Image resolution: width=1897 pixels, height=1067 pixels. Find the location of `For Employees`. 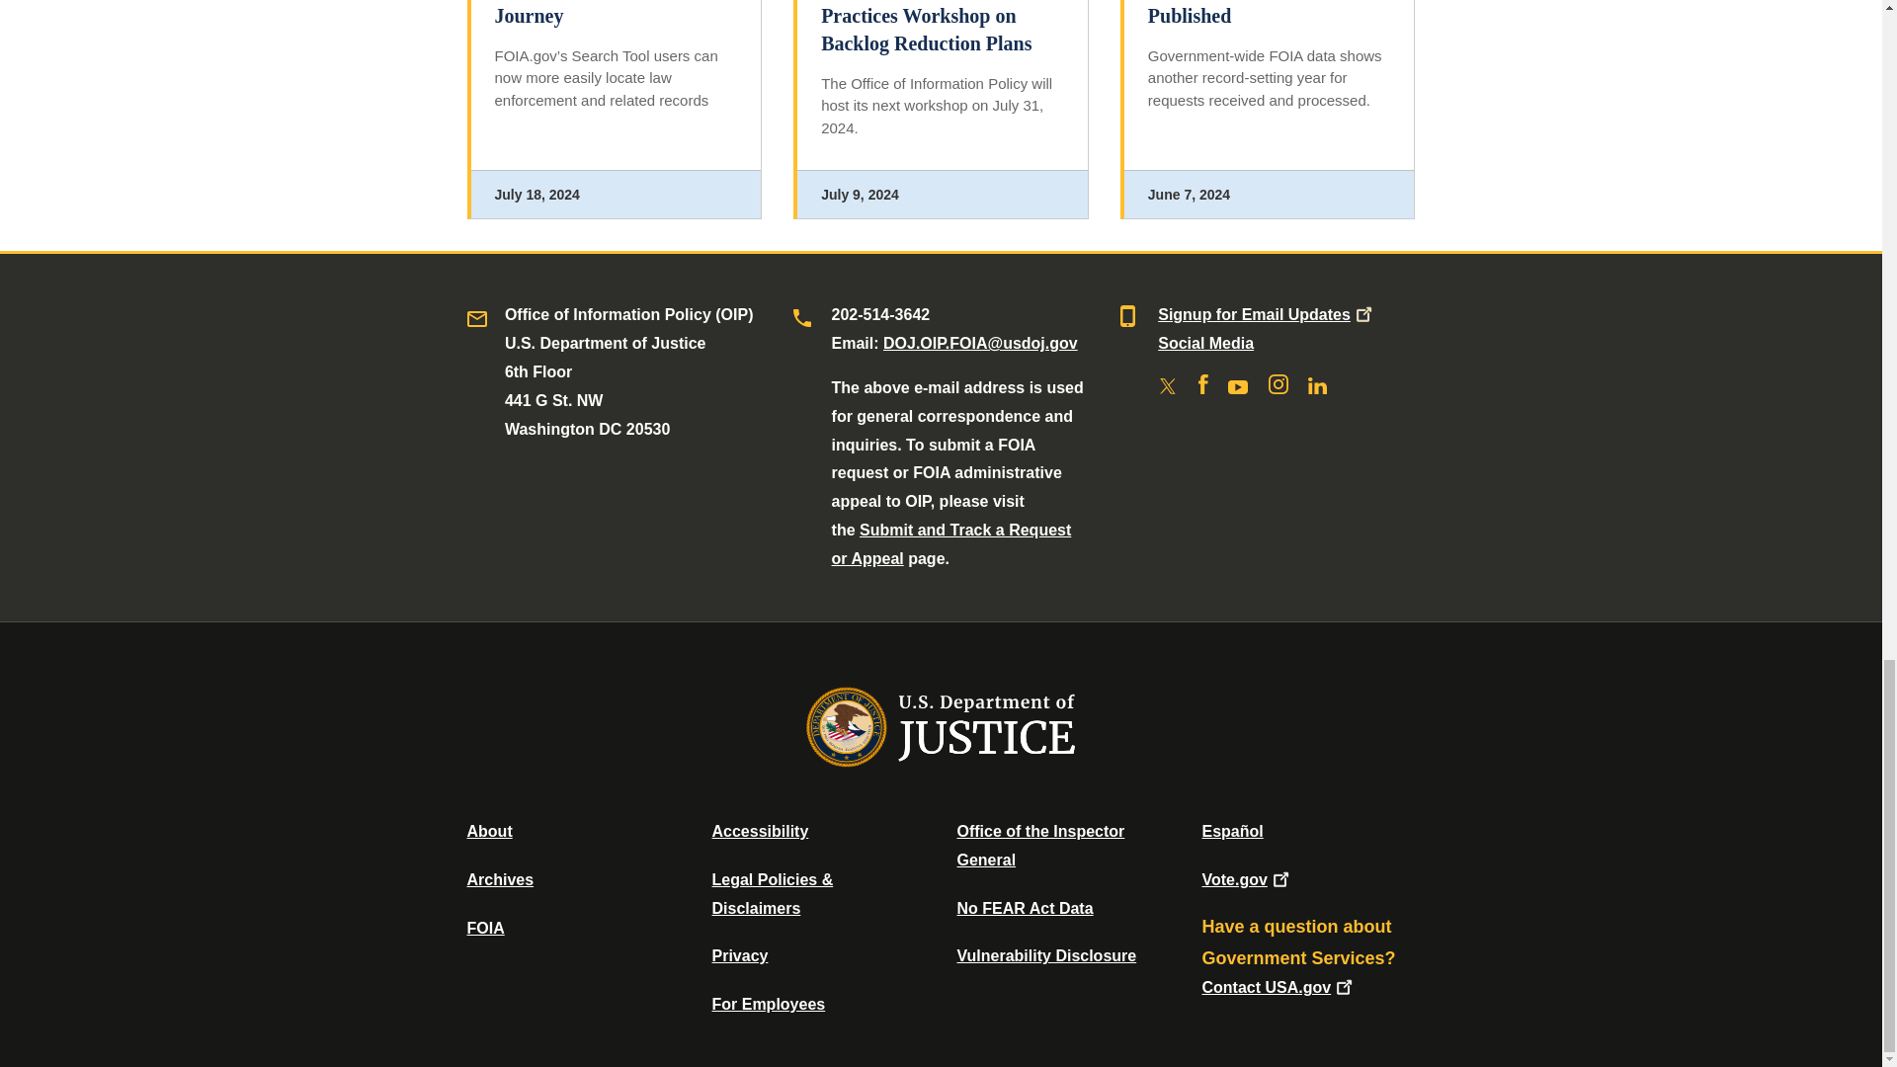

For Employees is located at coordinates (769, 1004).